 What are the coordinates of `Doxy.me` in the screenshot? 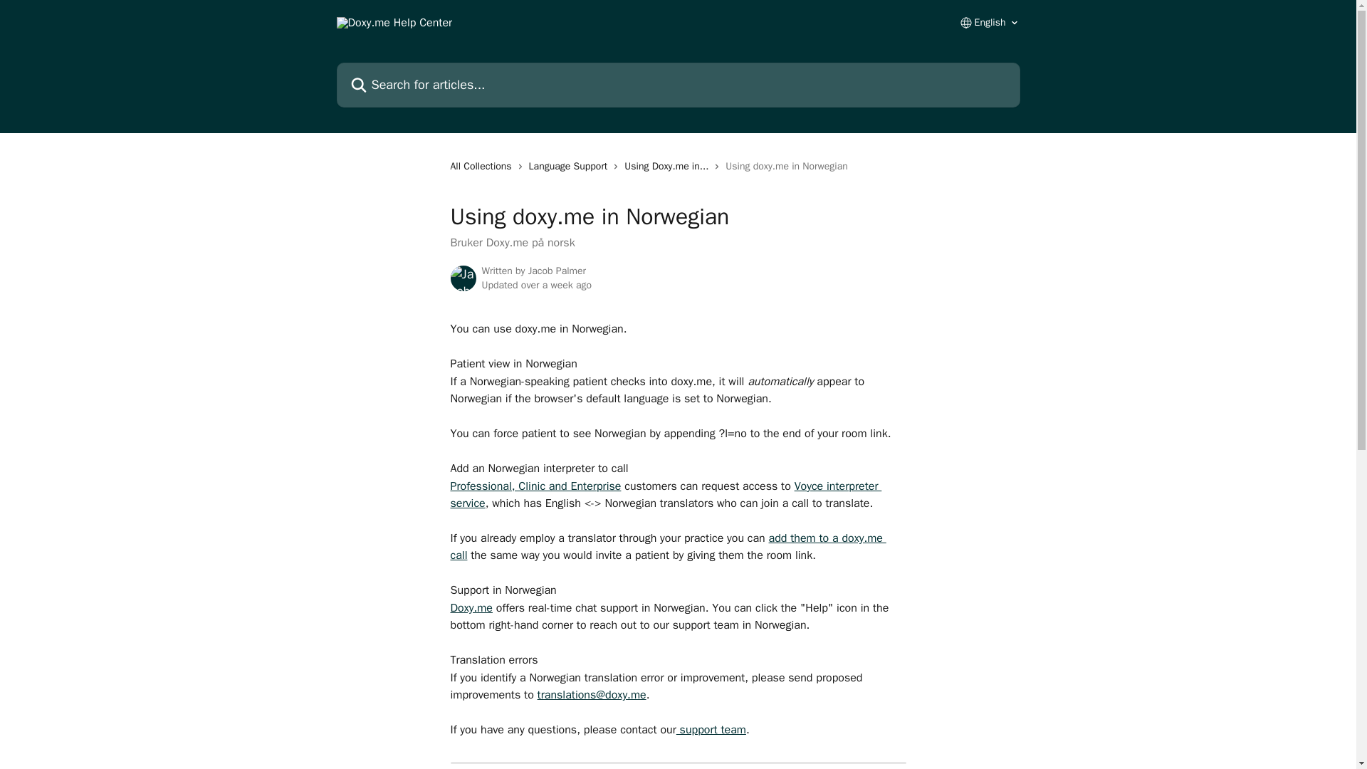 It's located at (471, 608).